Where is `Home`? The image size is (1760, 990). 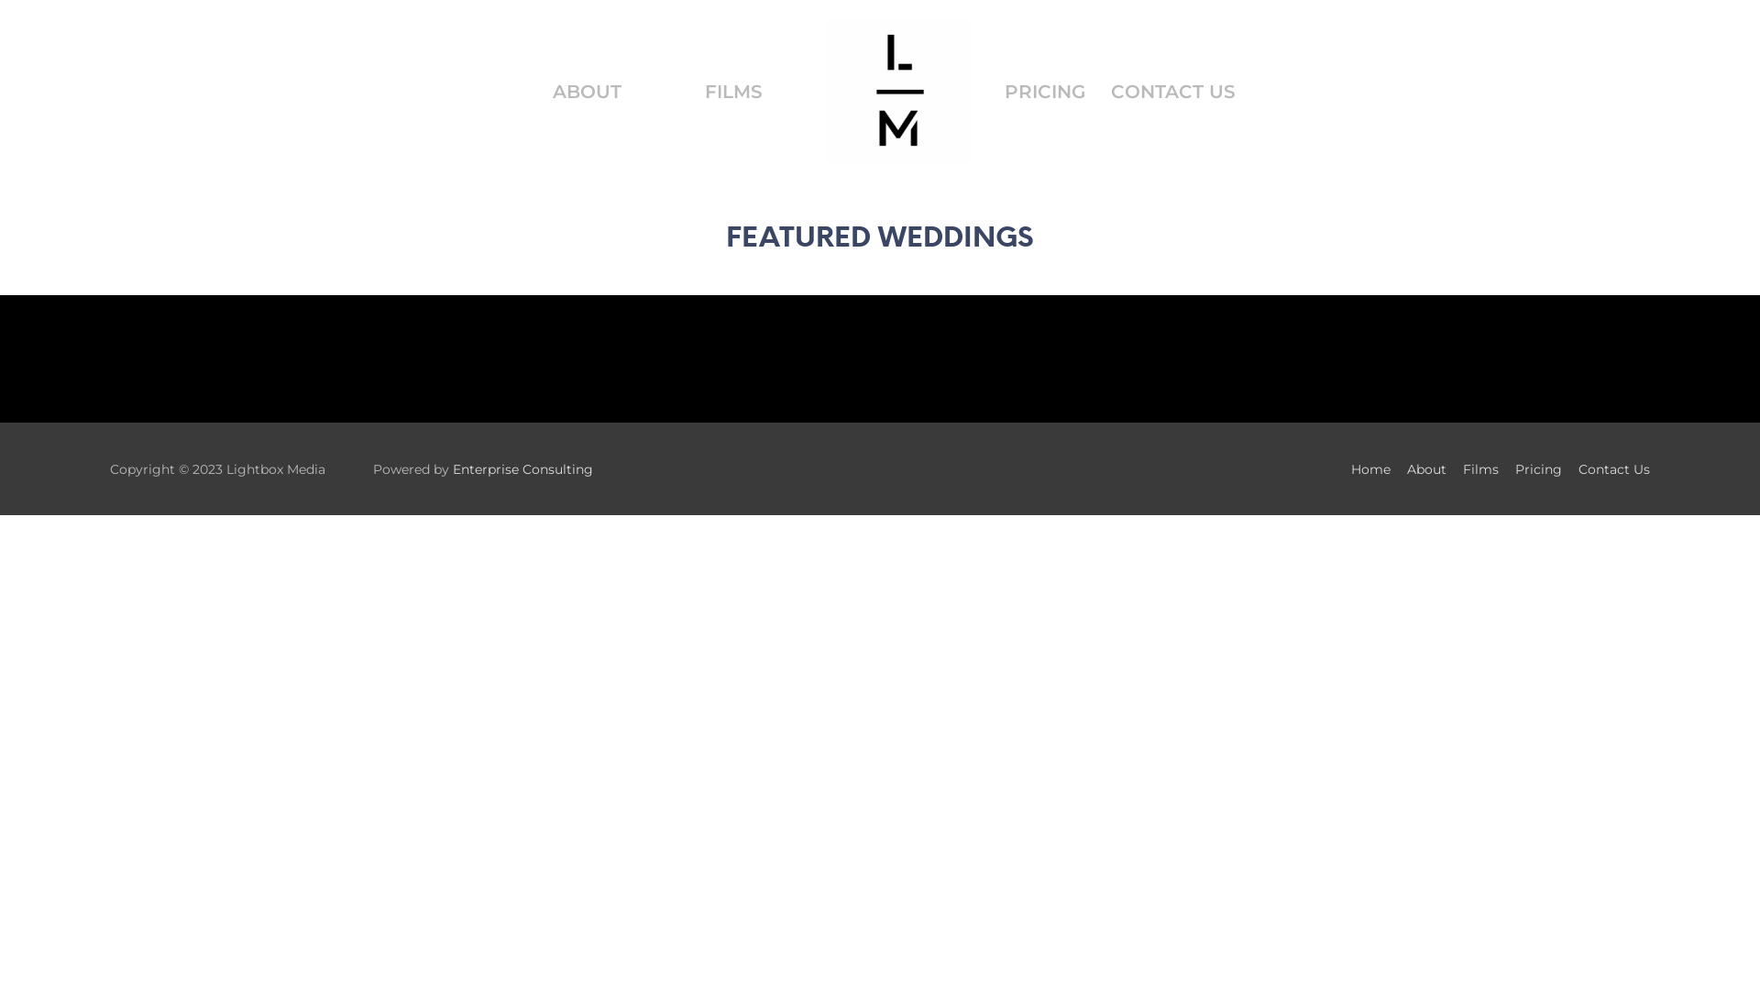 Home is located at coordinates (1364, 469).